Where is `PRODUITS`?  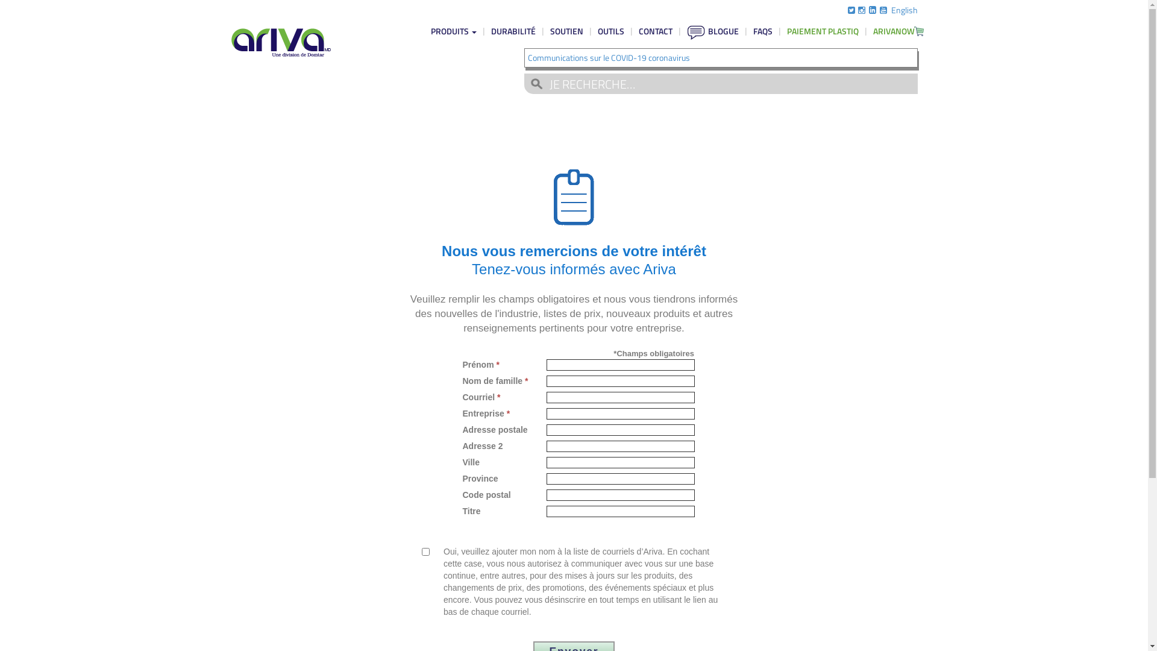 PRODUITS is located at coordinates (453, 31).